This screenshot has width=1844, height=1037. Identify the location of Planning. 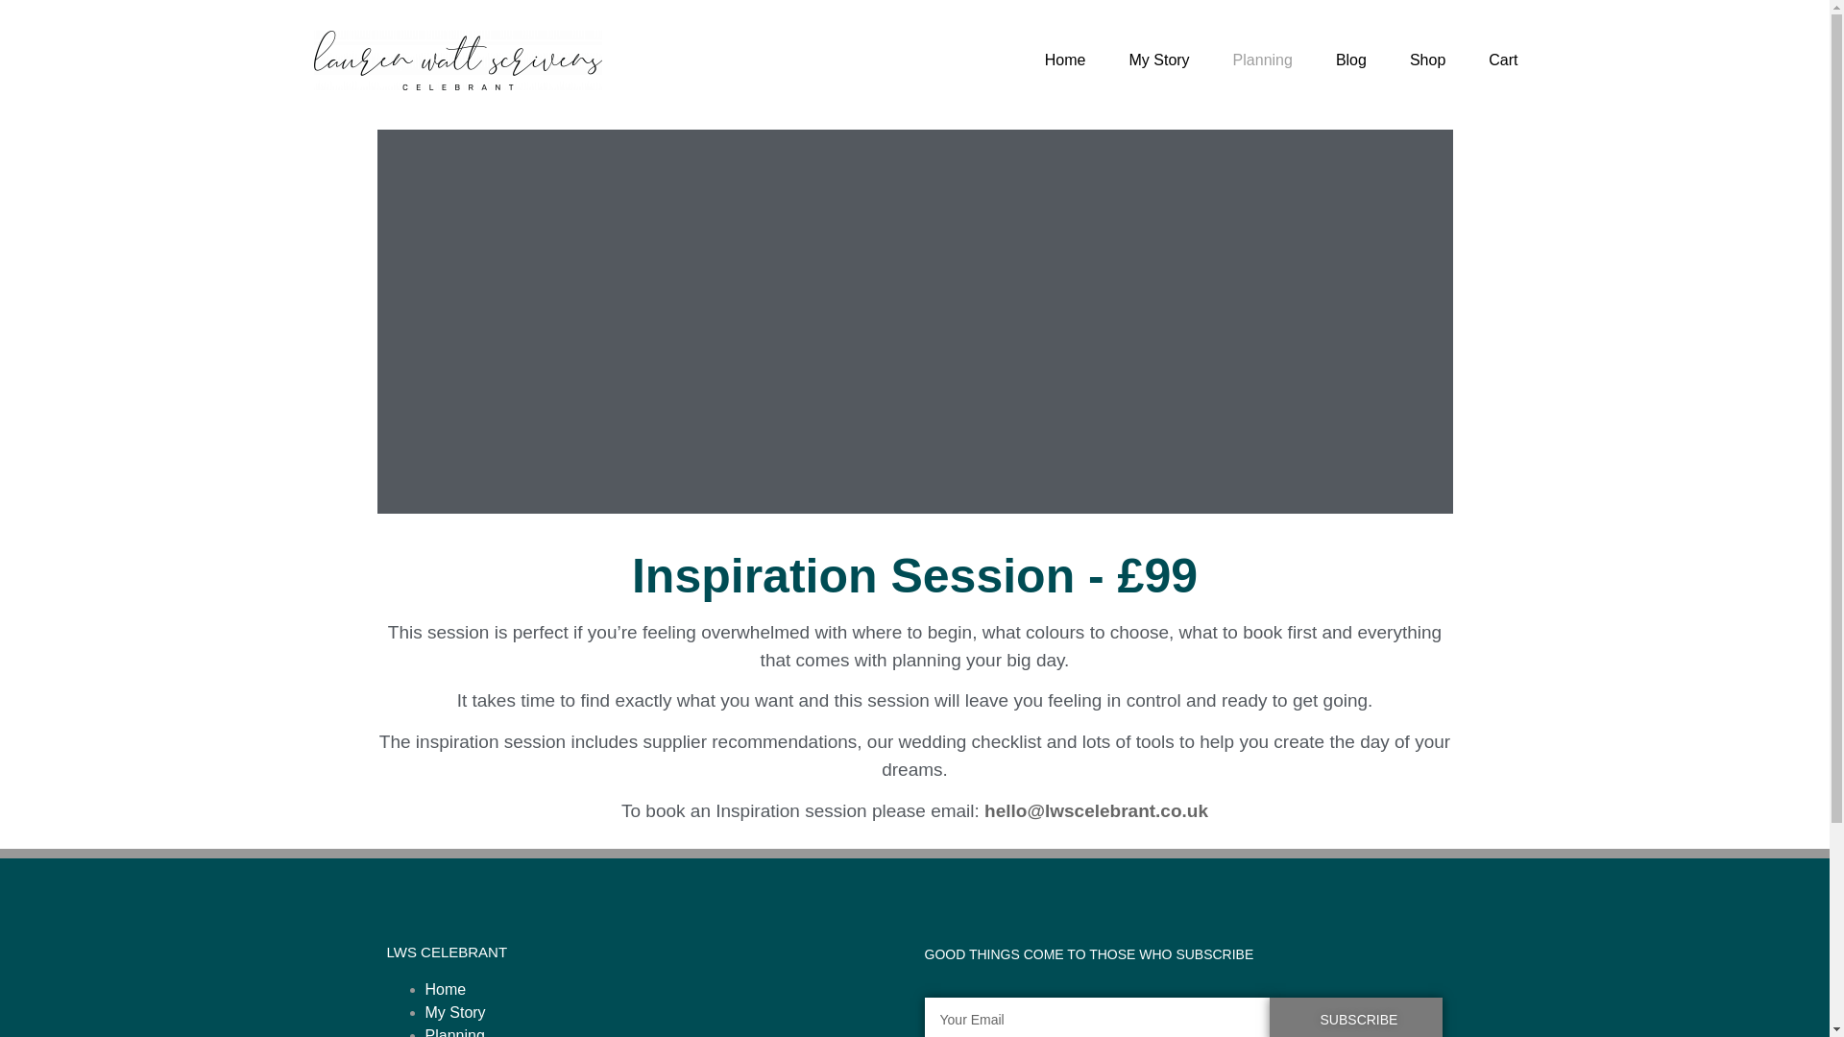
(1262, 60).